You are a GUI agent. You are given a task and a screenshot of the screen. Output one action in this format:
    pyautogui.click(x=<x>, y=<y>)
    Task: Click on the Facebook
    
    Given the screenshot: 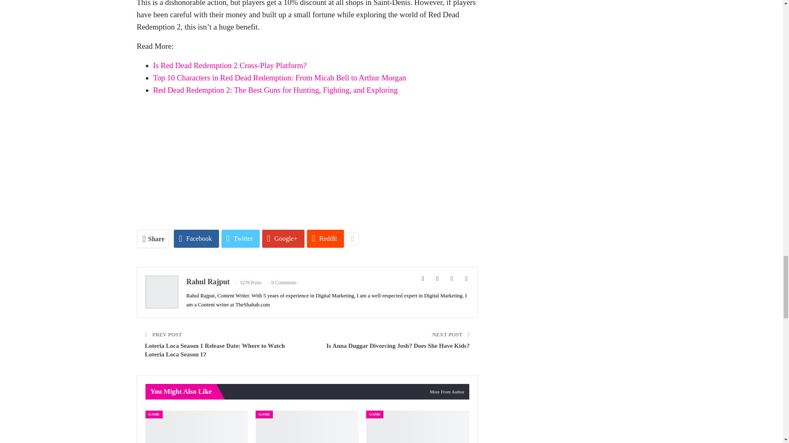 What is the action you would take?
    pyautogui.click(x=196, y=239)
    